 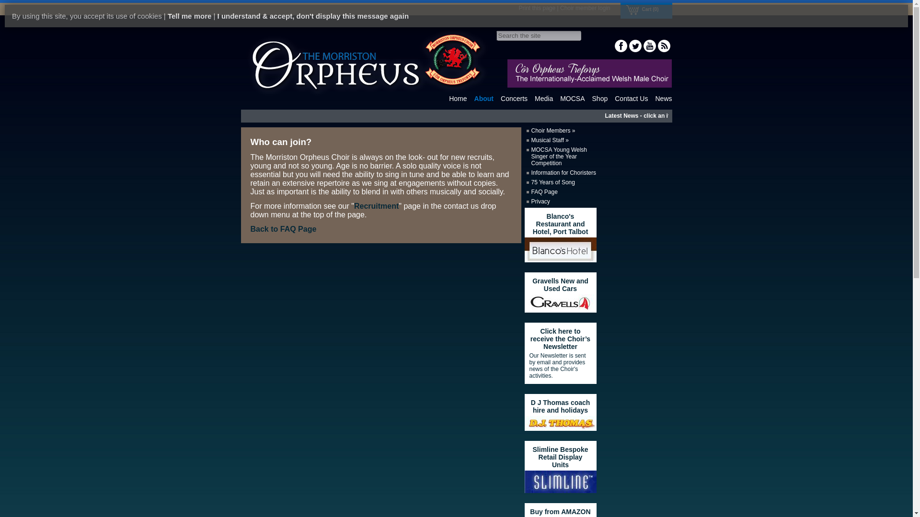 I want to click on Choir member login, so click(x=586, y=8).